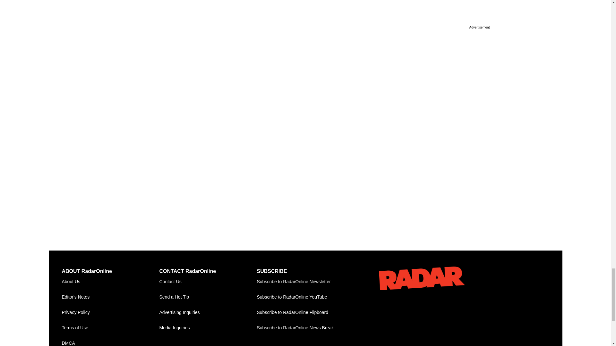  What do you see at coordinates (110, 282) in the screenshot?
I see `About Us` at bounding box center [110, 282].